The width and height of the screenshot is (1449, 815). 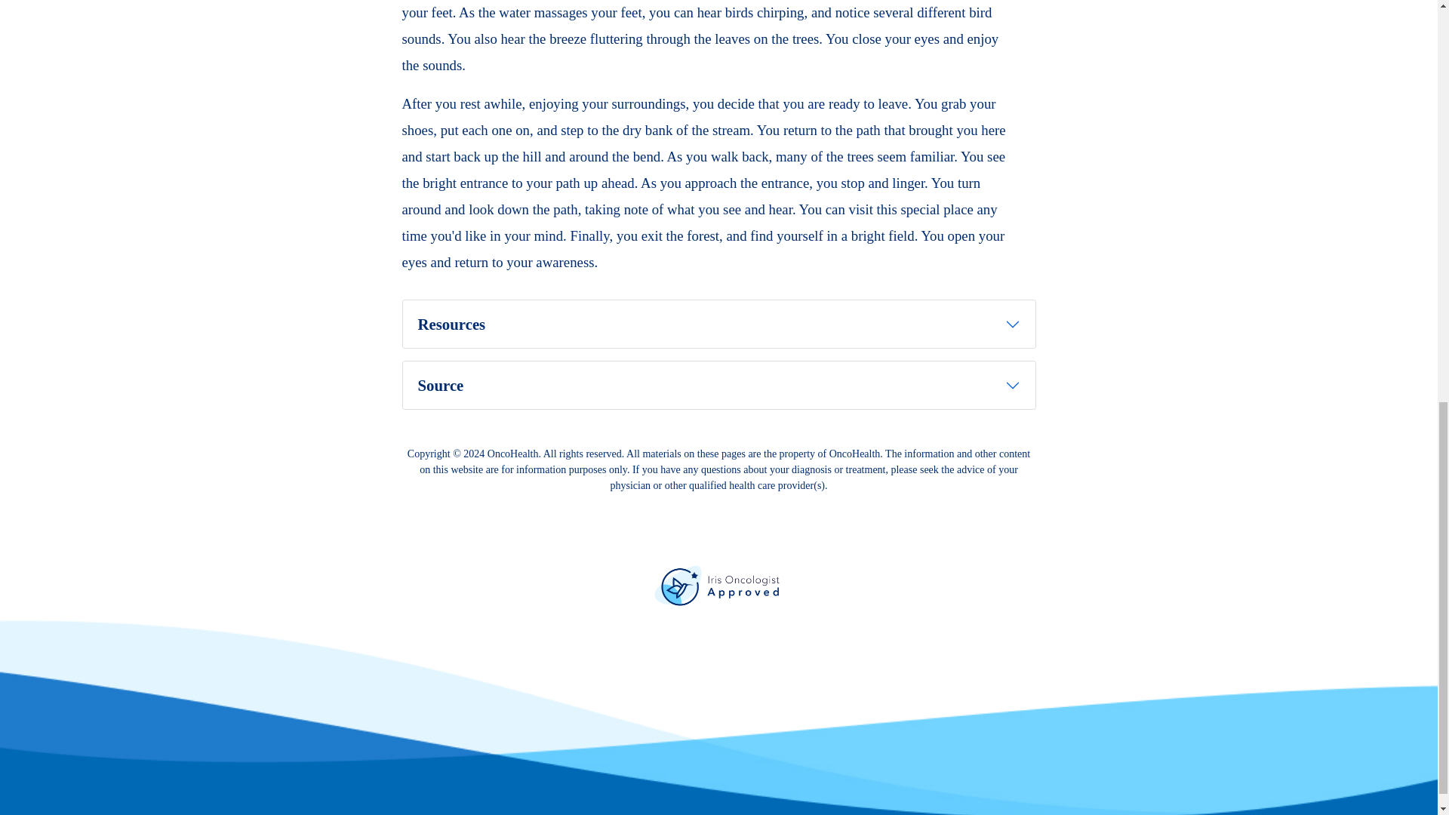 I want to click on Resources, so click(x=718, y=324).